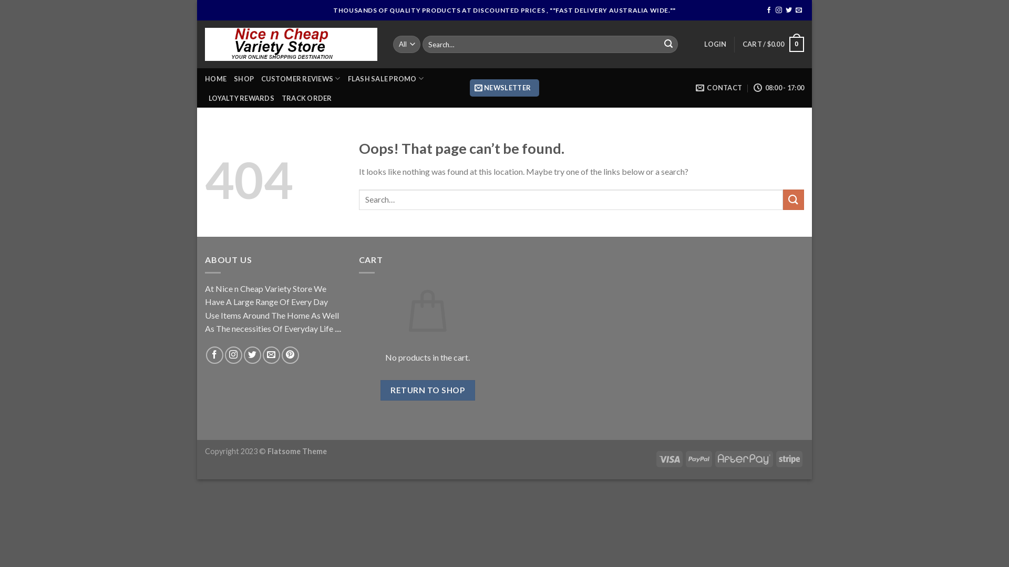  I want to click on Follow on Facebook, so click(769, 10).